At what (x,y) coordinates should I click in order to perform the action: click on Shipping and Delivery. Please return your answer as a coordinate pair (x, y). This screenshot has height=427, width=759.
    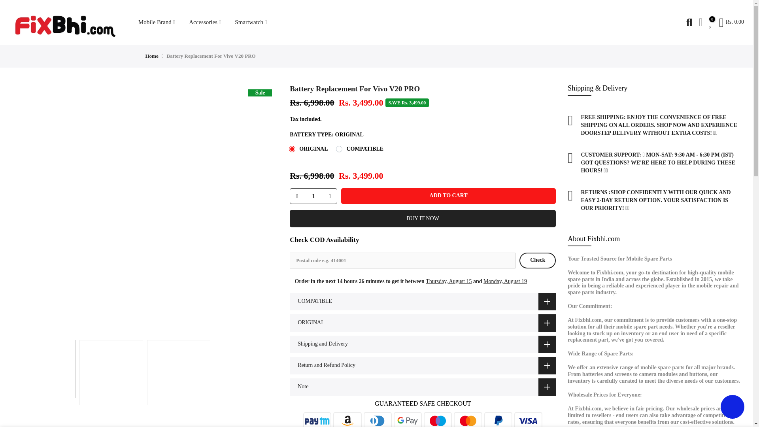
    Looking at the image, I should click on (423, 344).